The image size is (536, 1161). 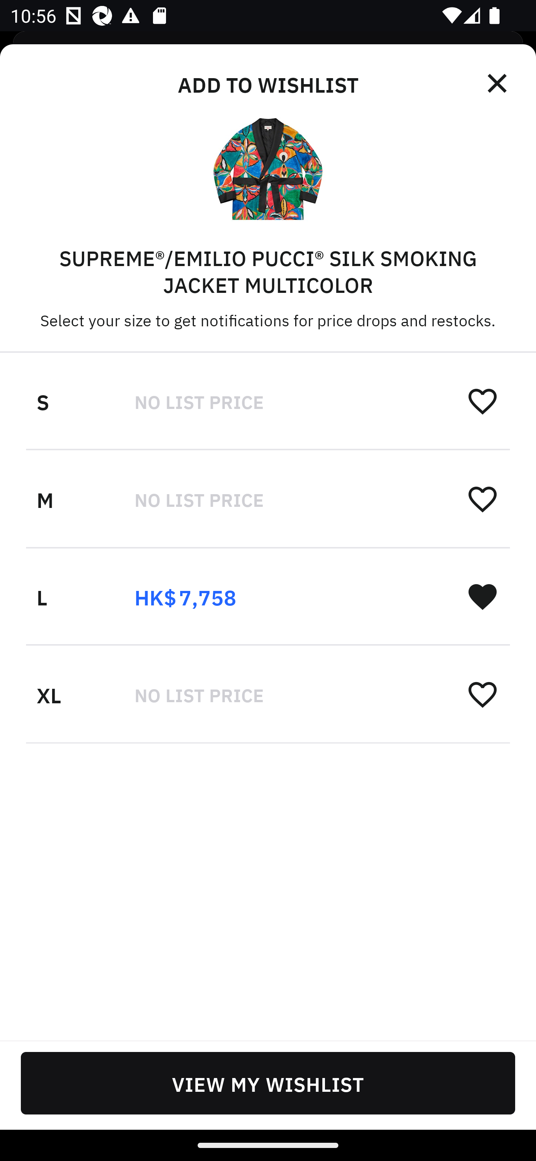 I want to click on VIEW MY WISHLIST, so click(x=268, y=1083).